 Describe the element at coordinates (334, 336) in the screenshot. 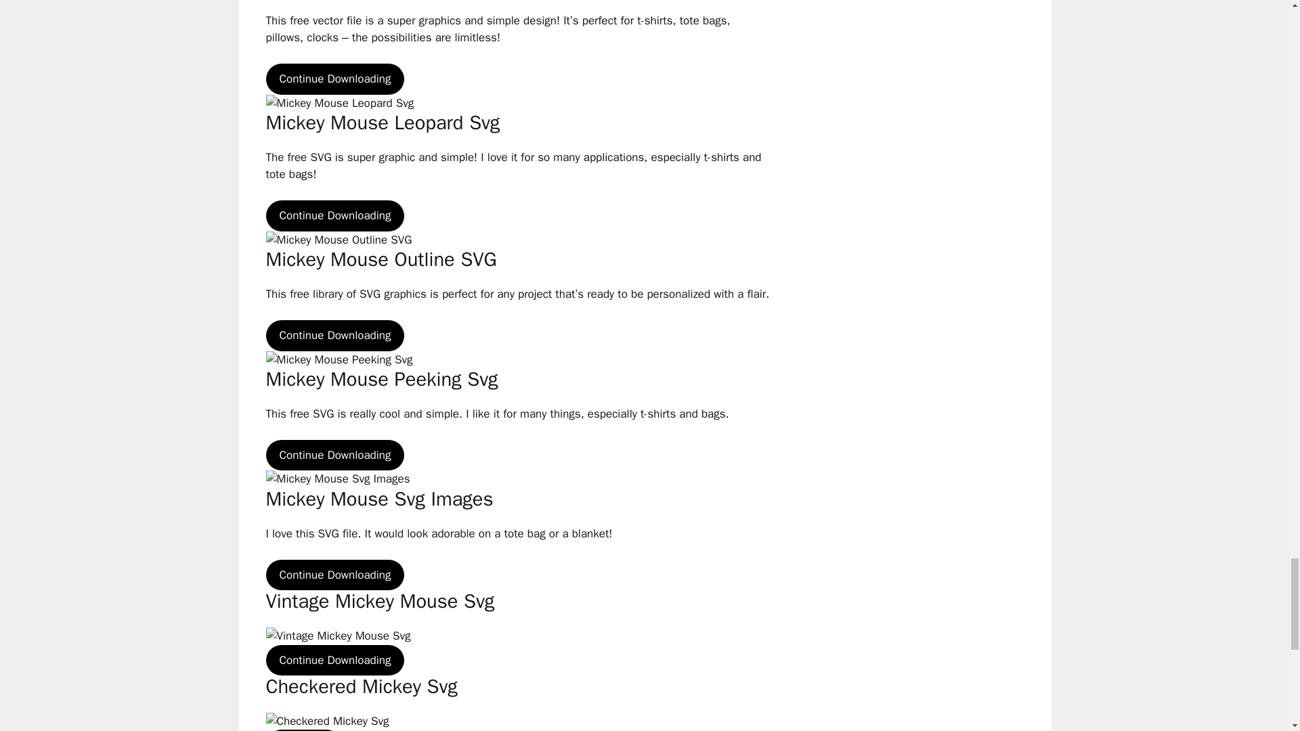

I see `Continue Downloading` at that location.